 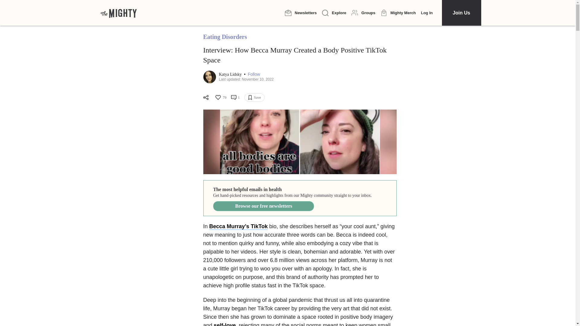 What do you see at coordinates (225, 37) in the screenshot?
I see `Eating Disorders` at bounding box center [225, 37].